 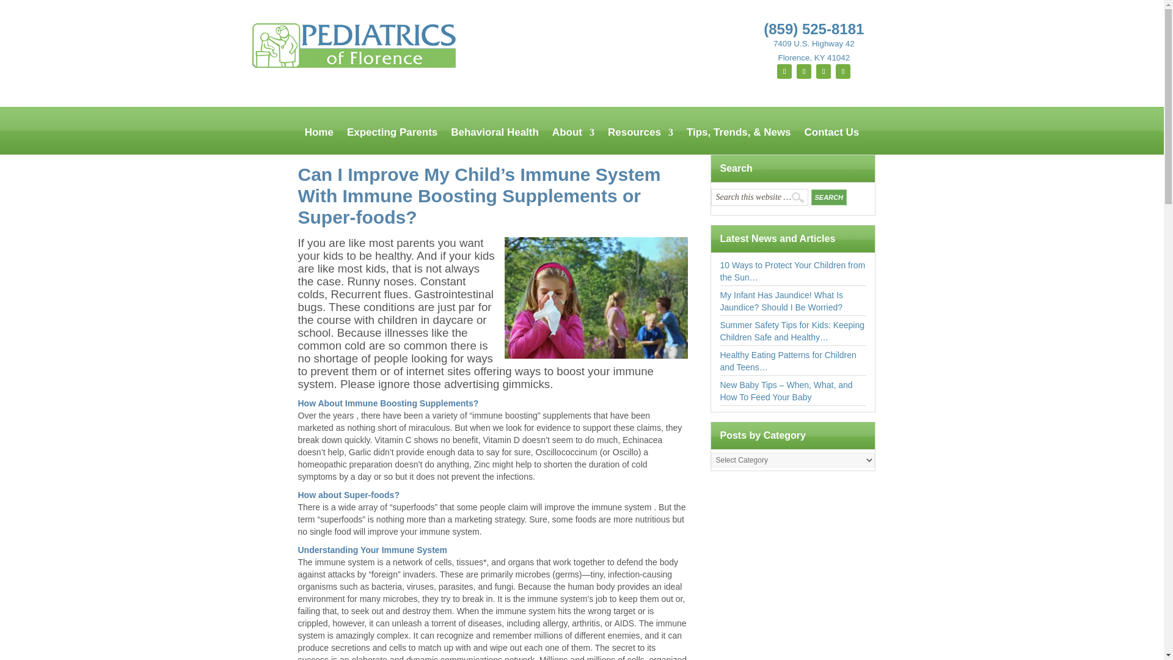 I want to click on Follow on Facebook, so click(x=784, y=71).